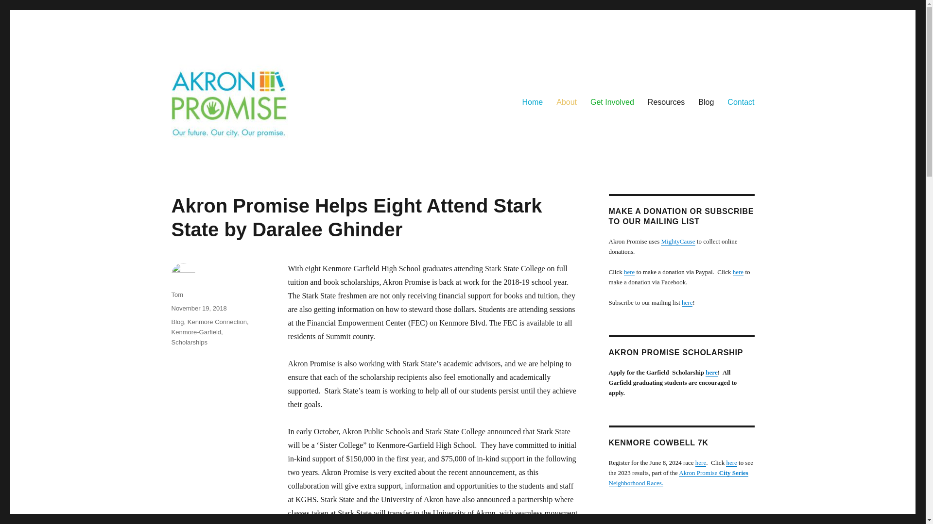 Image resolution: width=933 pixels, height=524 pixels. I want to click on Akron Promise City Series Neighborhood Races., so click(678, 477).